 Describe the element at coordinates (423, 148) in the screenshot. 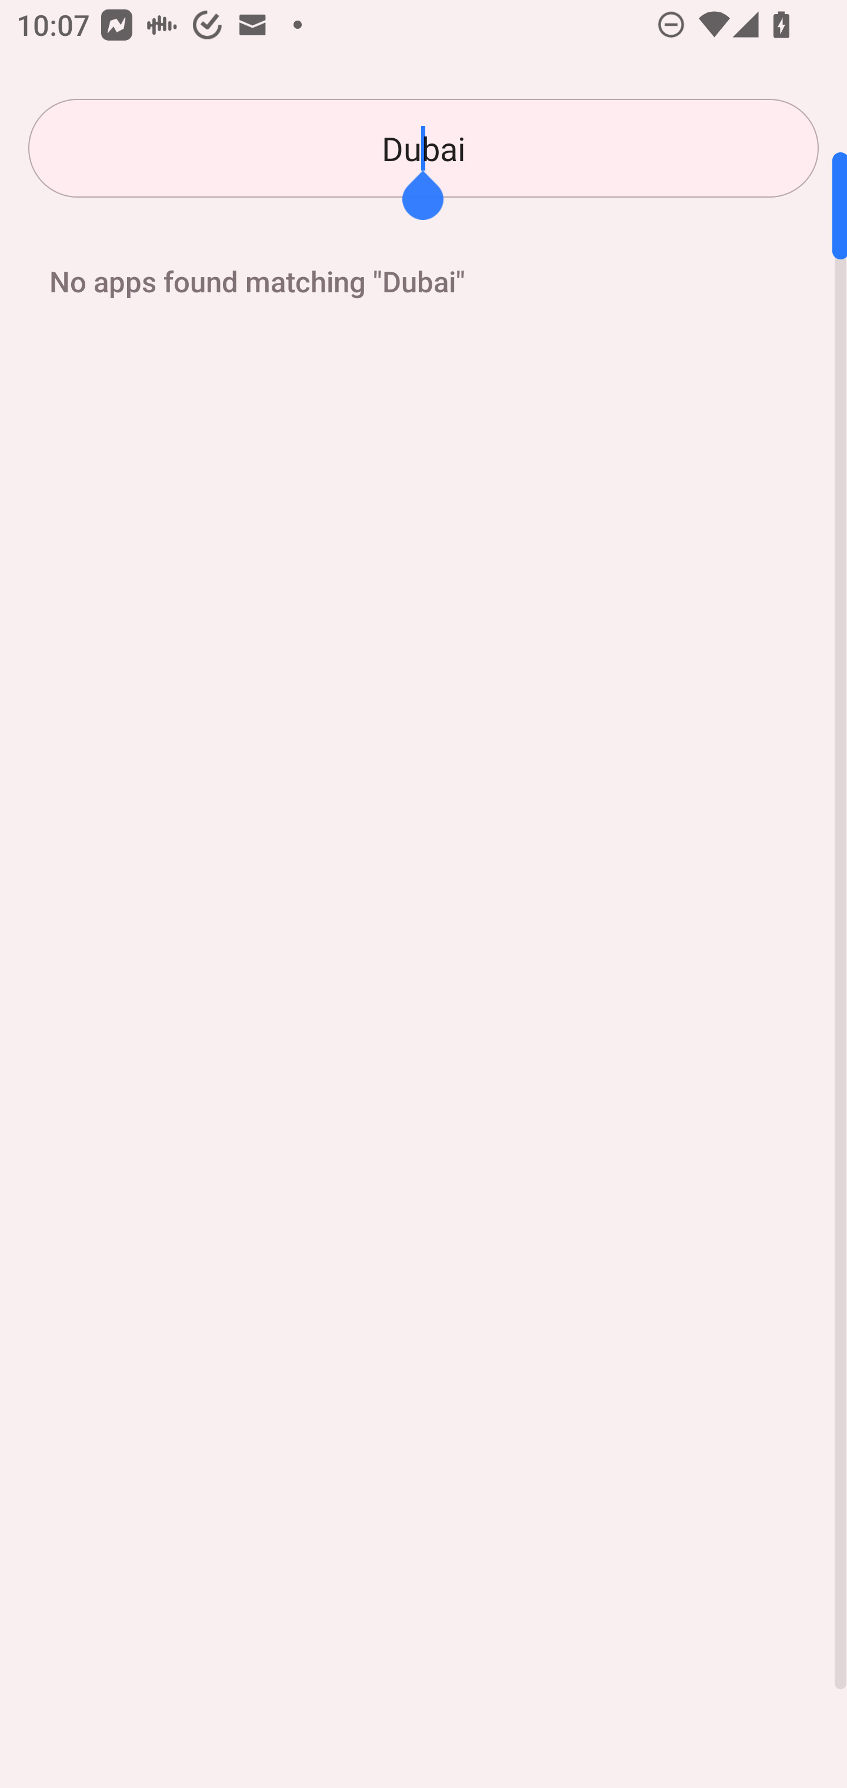

I see `Dubai` at that location.